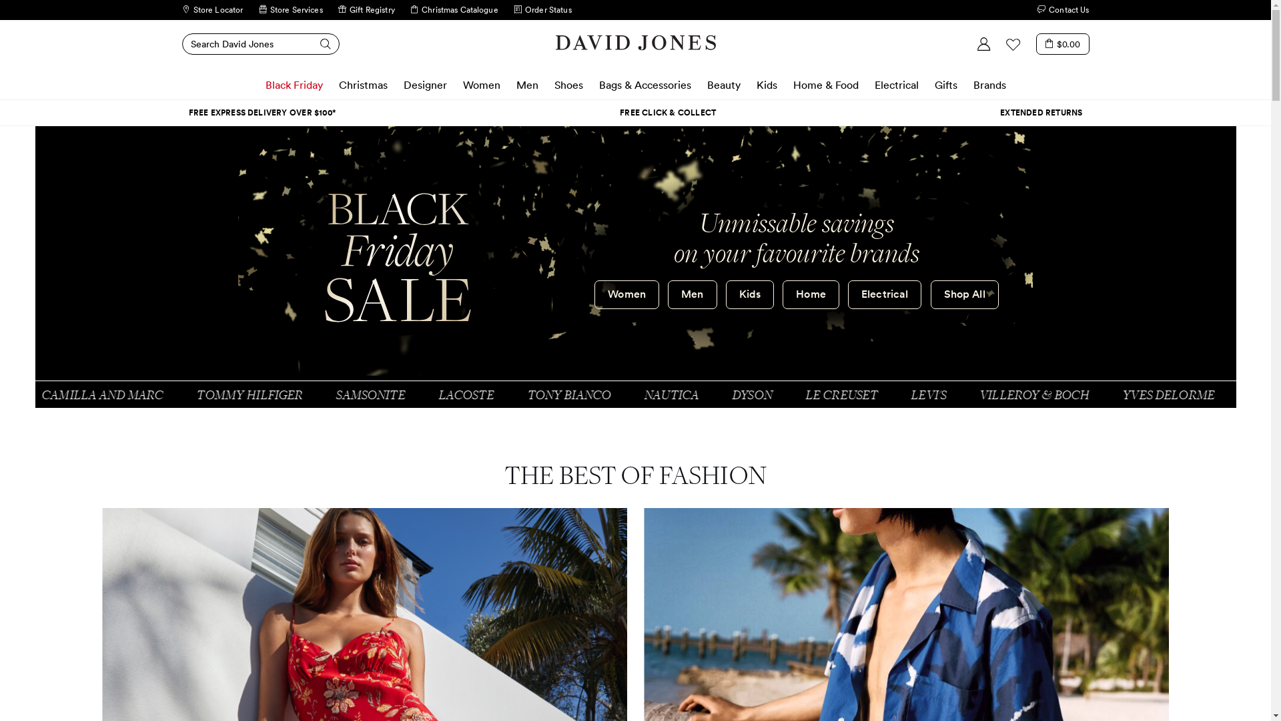  What do you see at coordinates (668, 113) in the screenshot?
I see `FREE CLICK & COLLECT` at bounding box center [668, 113].